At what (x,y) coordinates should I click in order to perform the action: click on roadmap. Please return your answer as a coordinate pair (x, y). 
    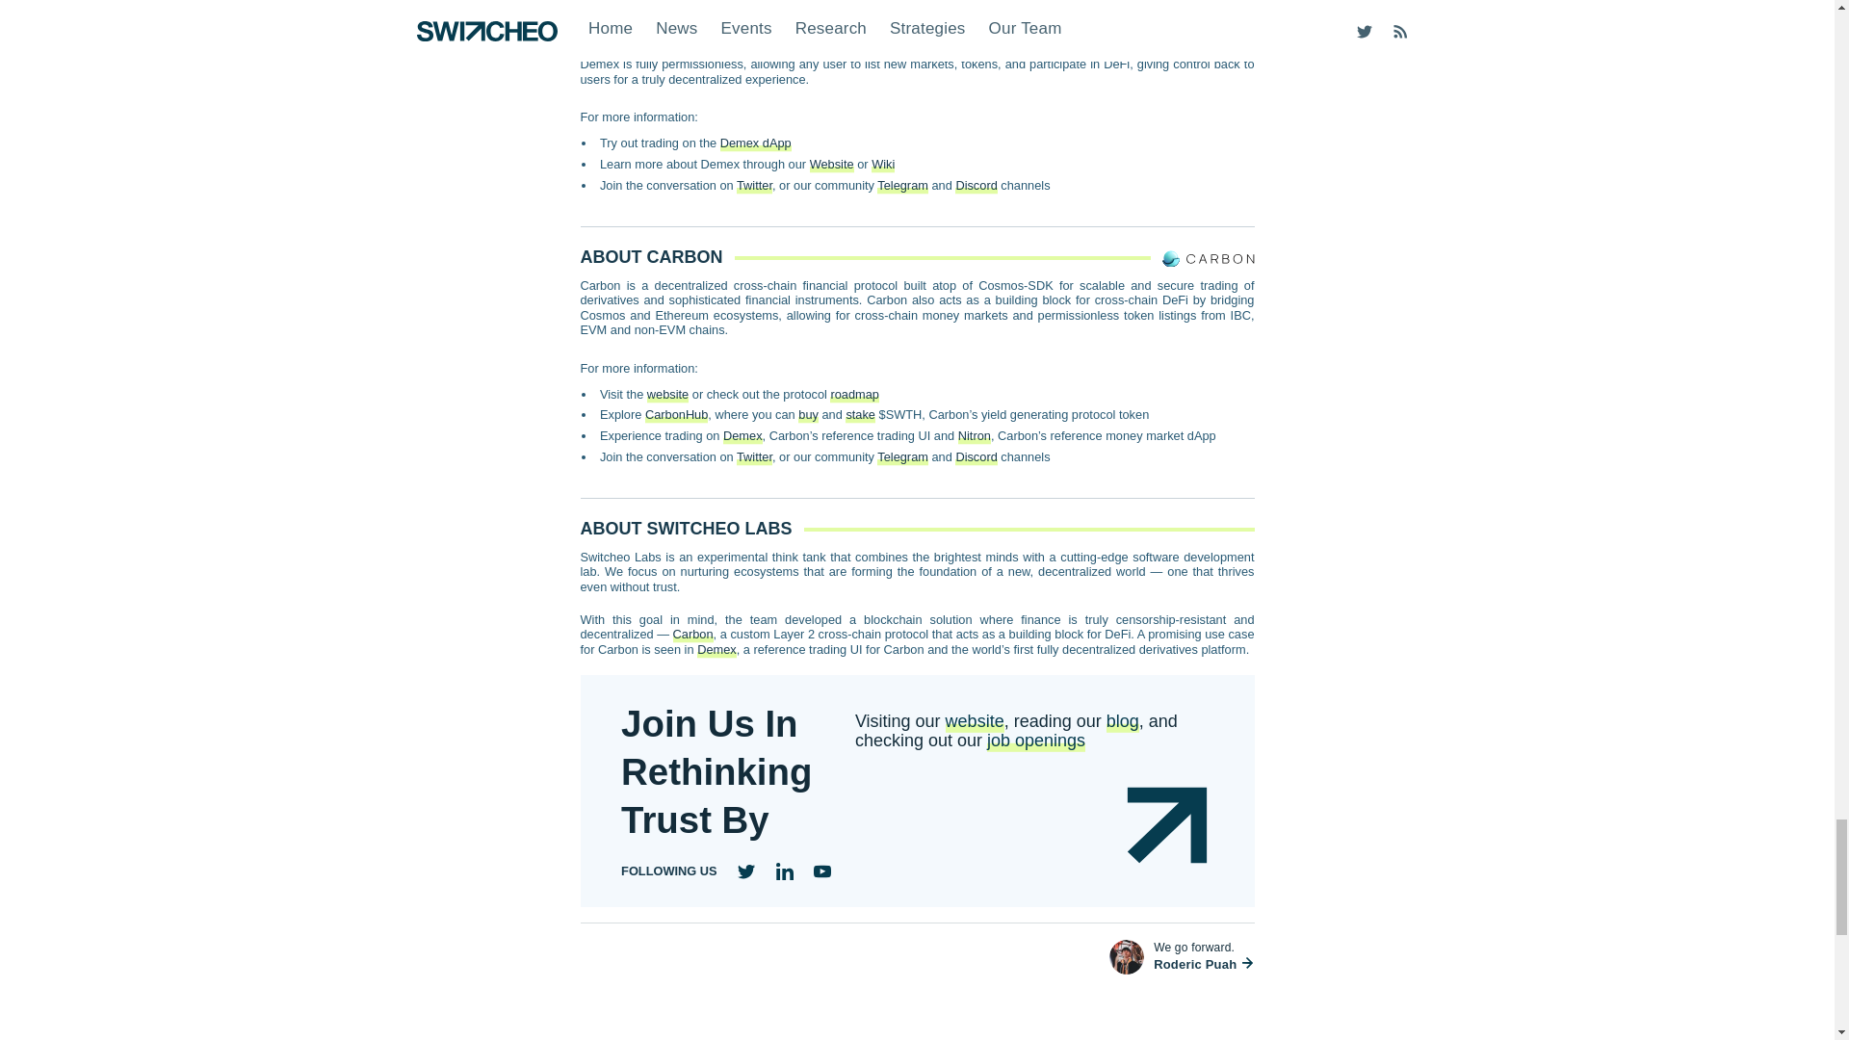
    Looking at the image, I should click on (855, 393).